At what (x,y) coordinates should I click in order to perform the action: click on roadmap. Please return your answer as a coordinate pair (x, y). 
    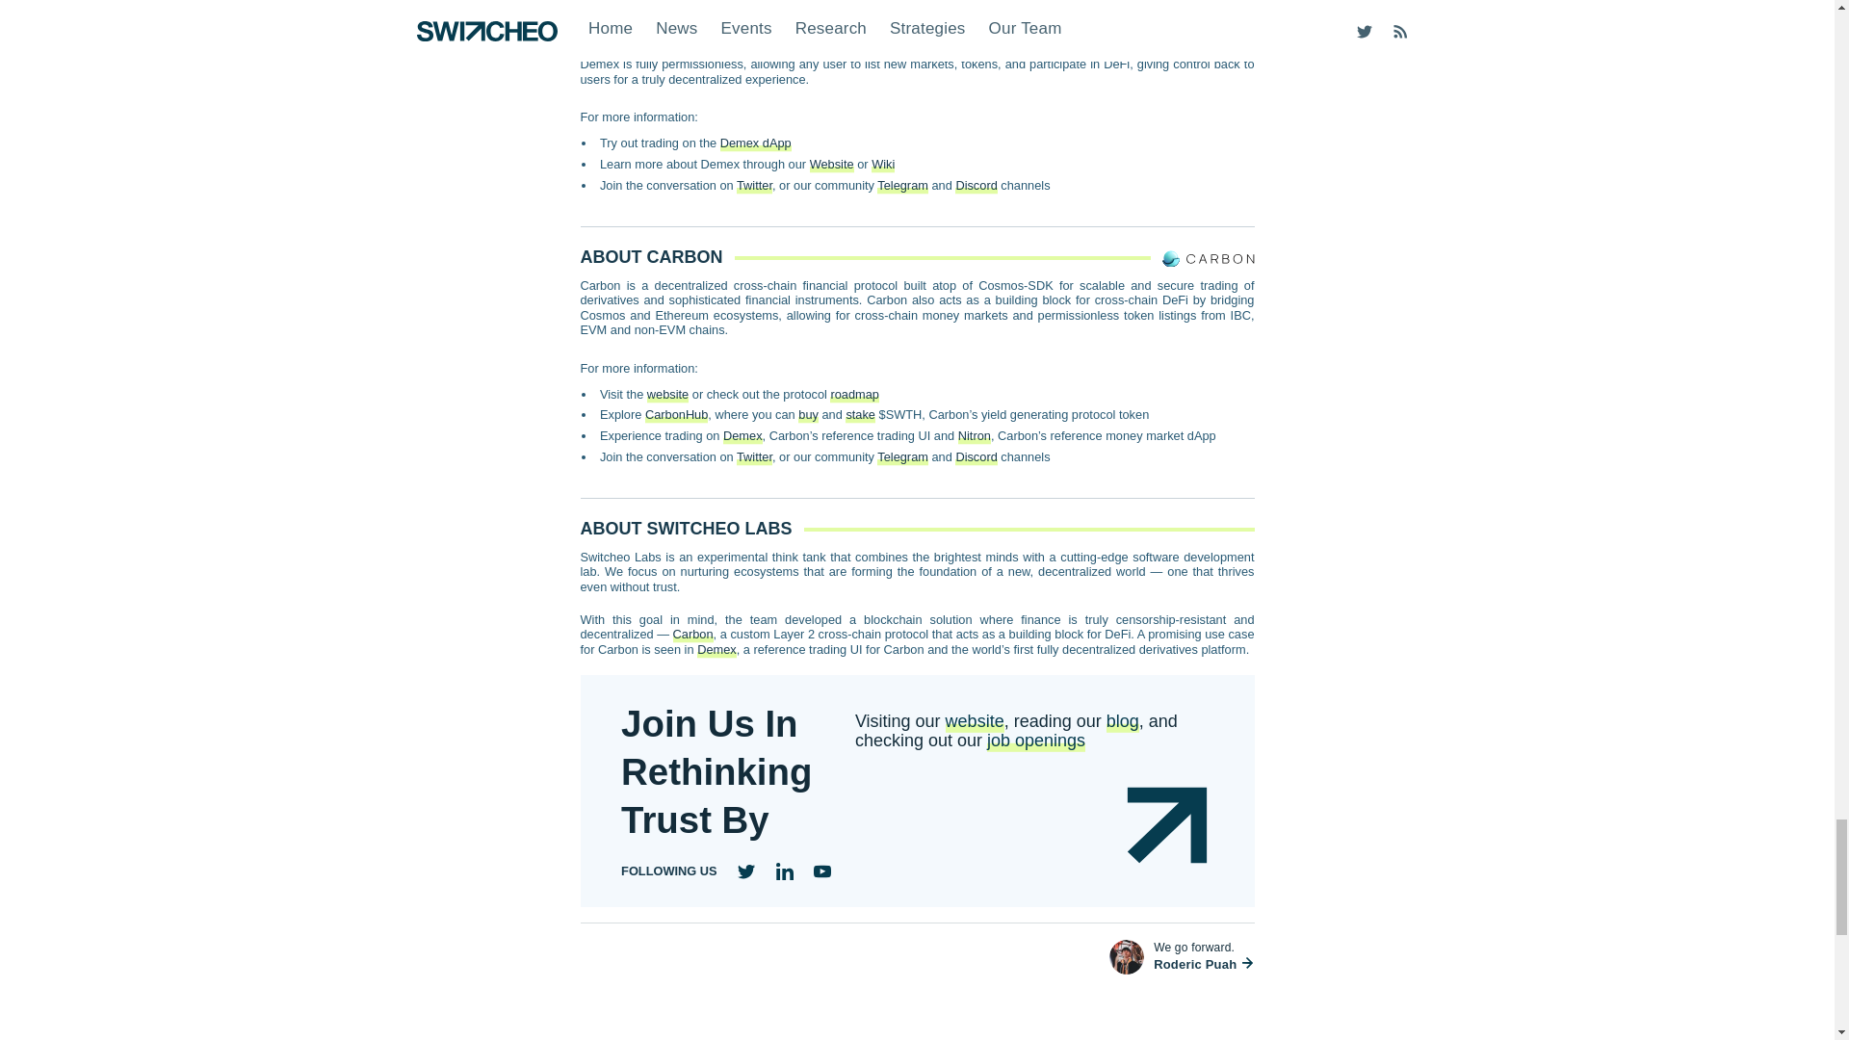
    Looking at the image, I should click on (855, 393).